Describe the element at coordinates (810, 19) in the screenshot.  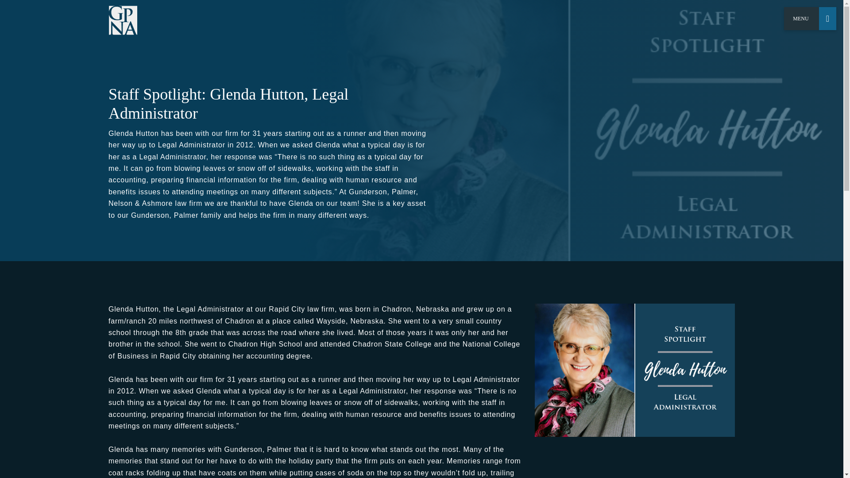
I see `MENU` at that location.